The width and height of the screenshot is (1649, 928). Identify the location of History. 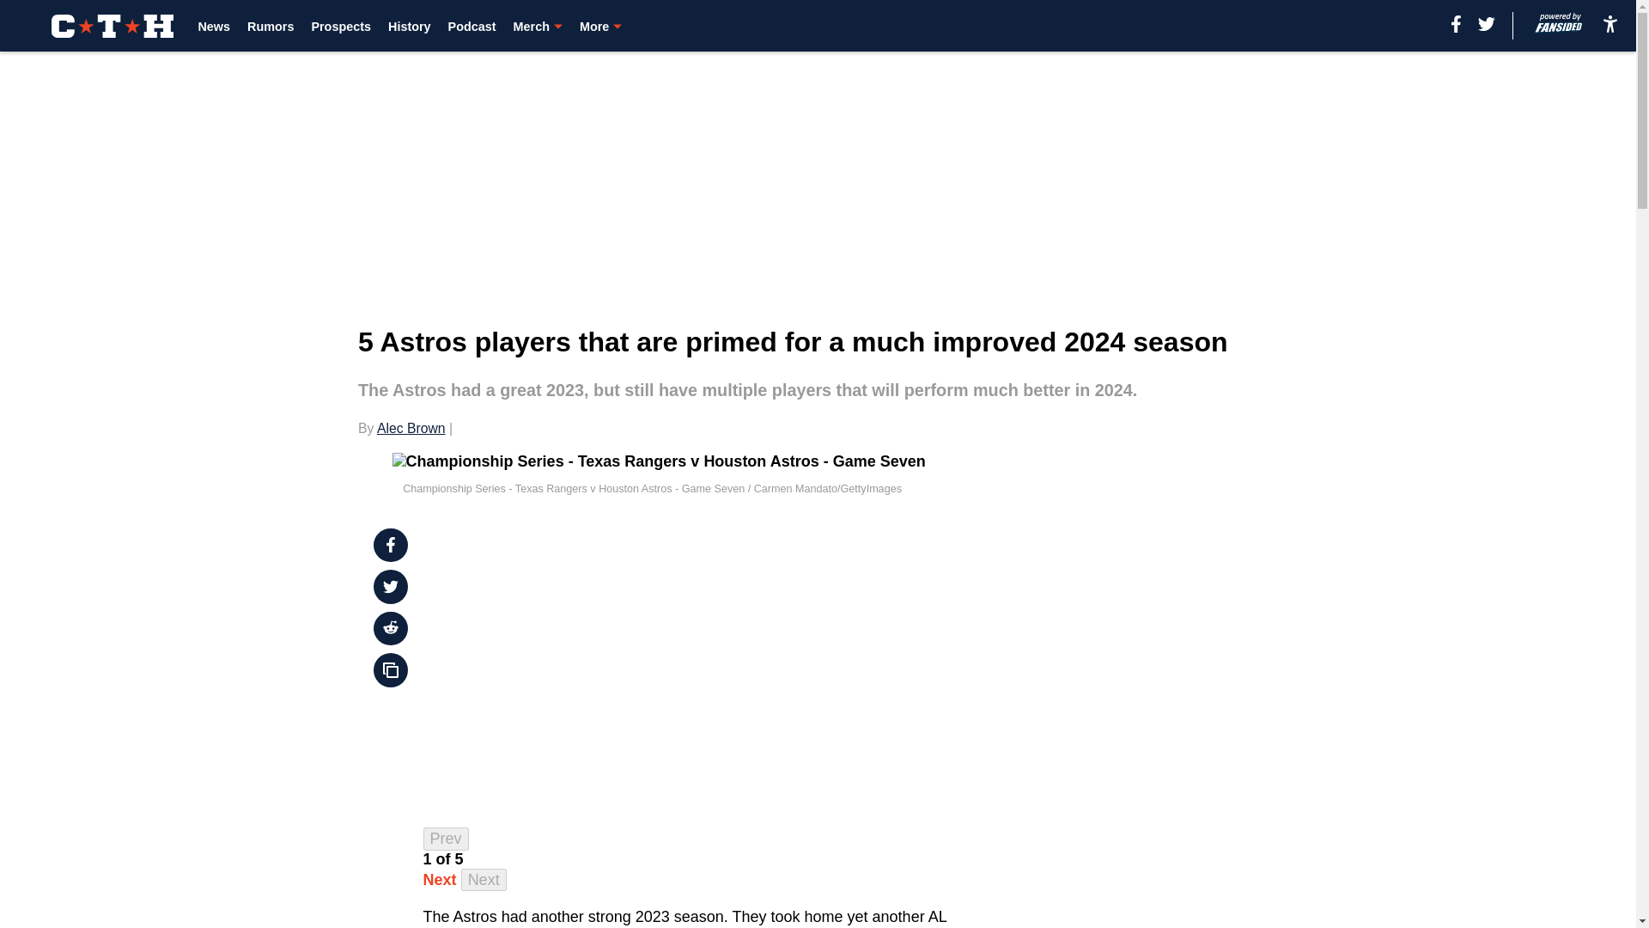
(409, 26).